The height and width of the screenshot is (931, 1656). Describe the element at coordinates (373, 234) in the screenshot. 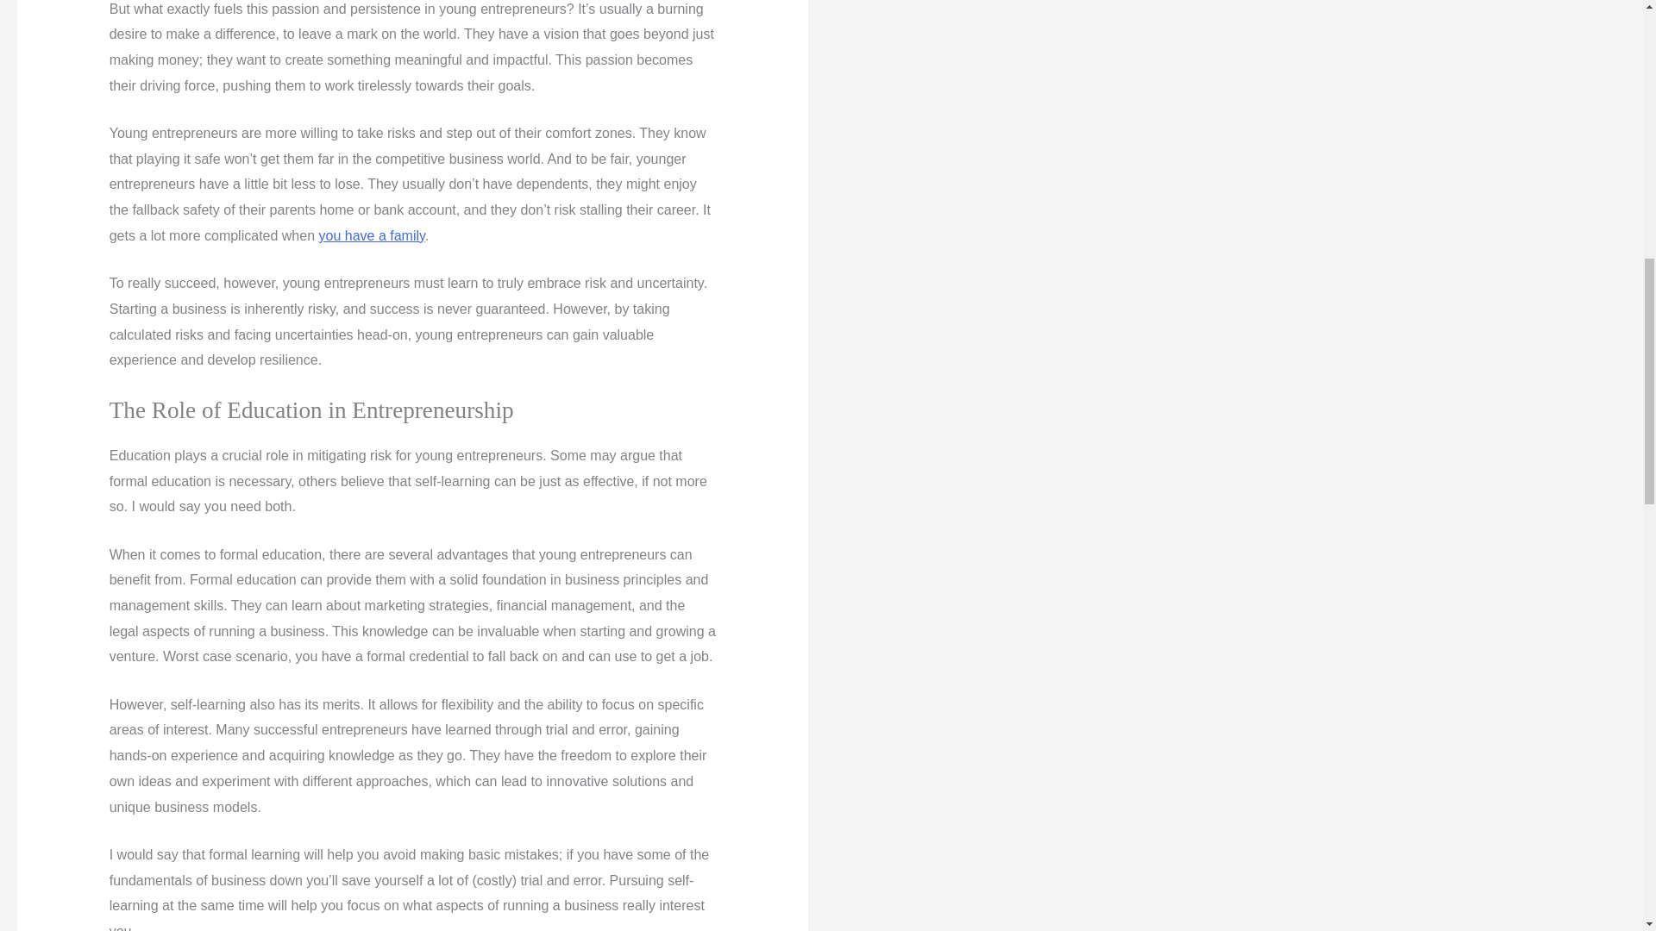

I see `you have a family` at that location.